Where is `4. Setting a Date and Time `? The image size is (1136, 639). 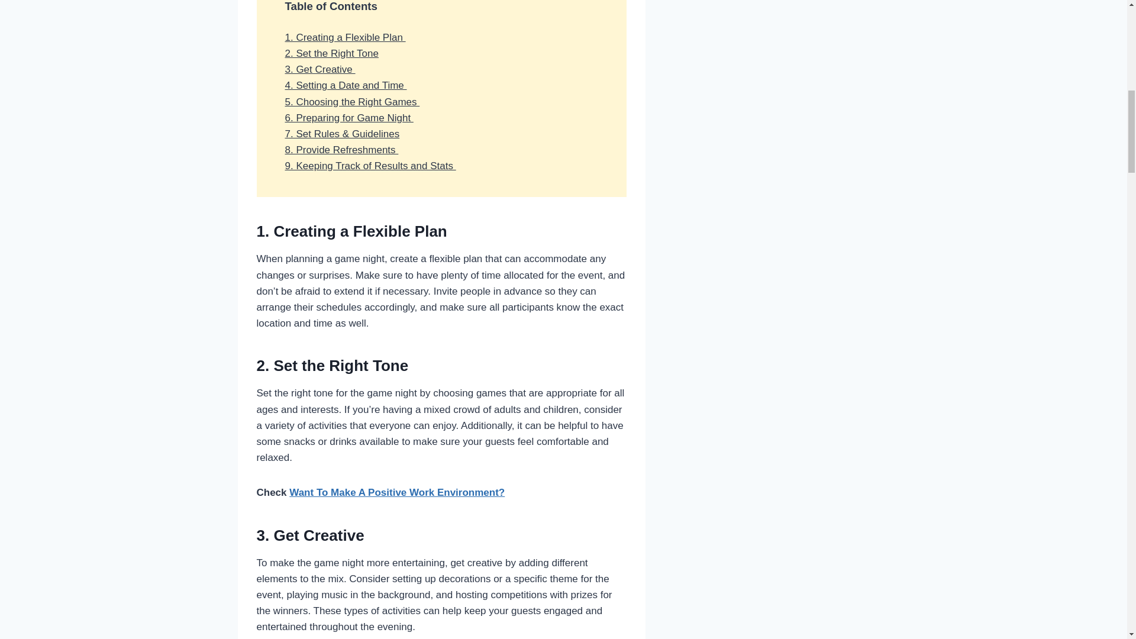 4. Setting a Date and Time  is located at coordinates (346, 85).